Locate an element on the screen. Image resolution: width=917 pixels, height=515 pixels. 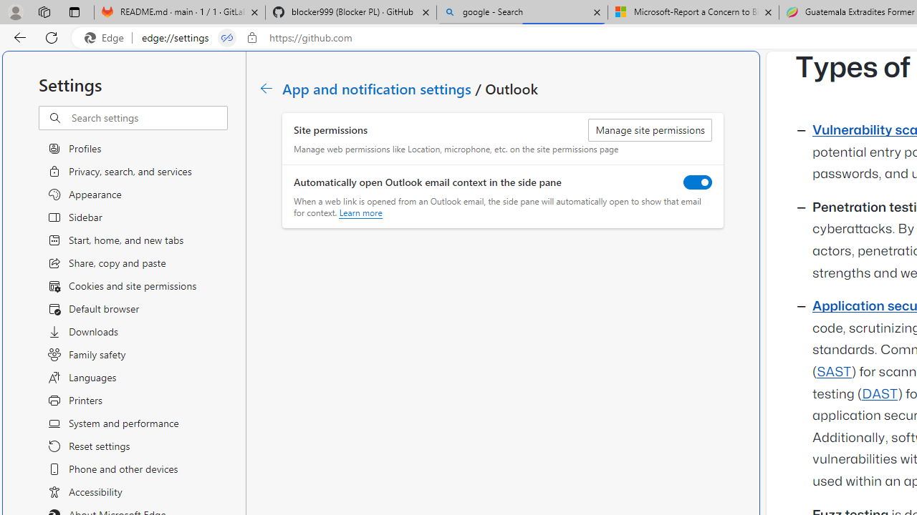
DAST is located at coordinates (880, 394).